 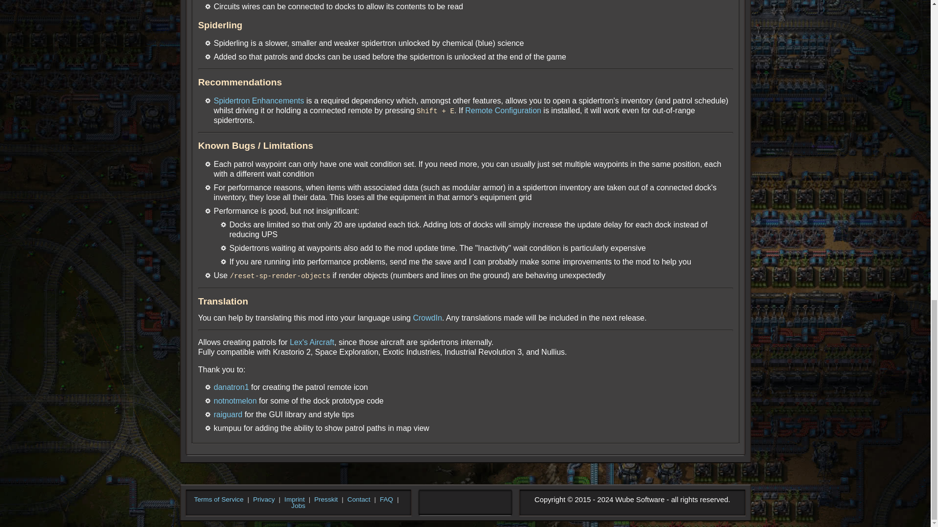 What do you see at coordinates (259, 101) in the screenshot?
I see `Spidertron Enhancements` at bounding box center [259, 101].